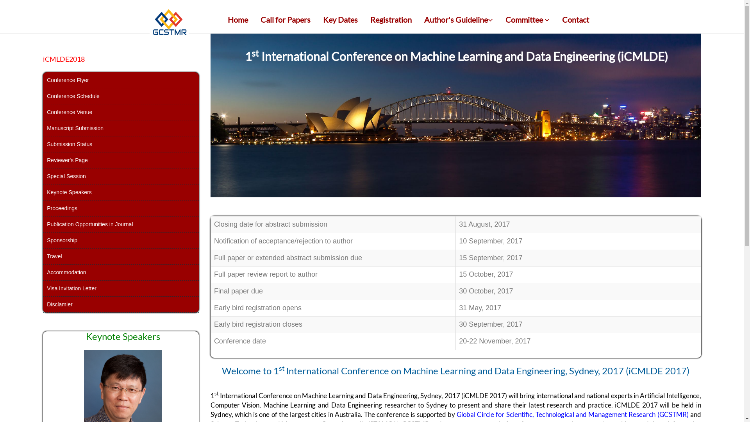 This screenshot has height=422, width=750. I want to click on Contact, so click(576, 20).